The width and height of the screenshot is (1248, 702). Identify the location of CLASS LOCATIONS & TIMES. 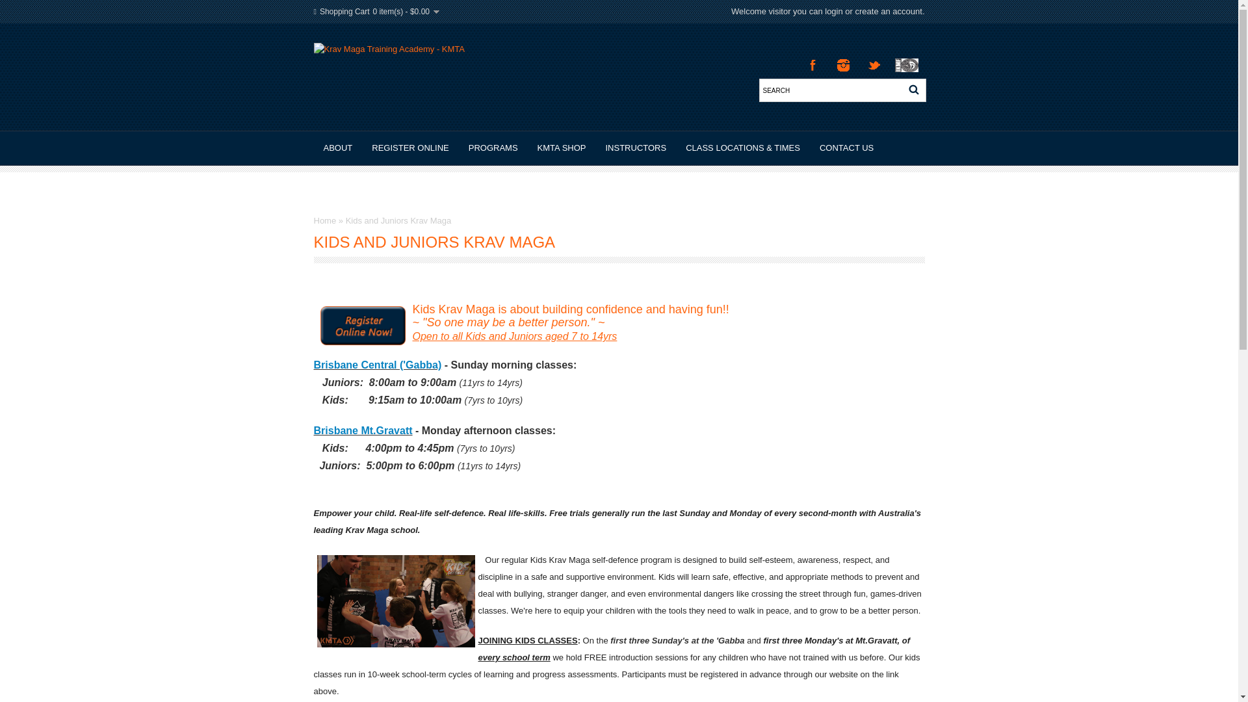
(743, 148).